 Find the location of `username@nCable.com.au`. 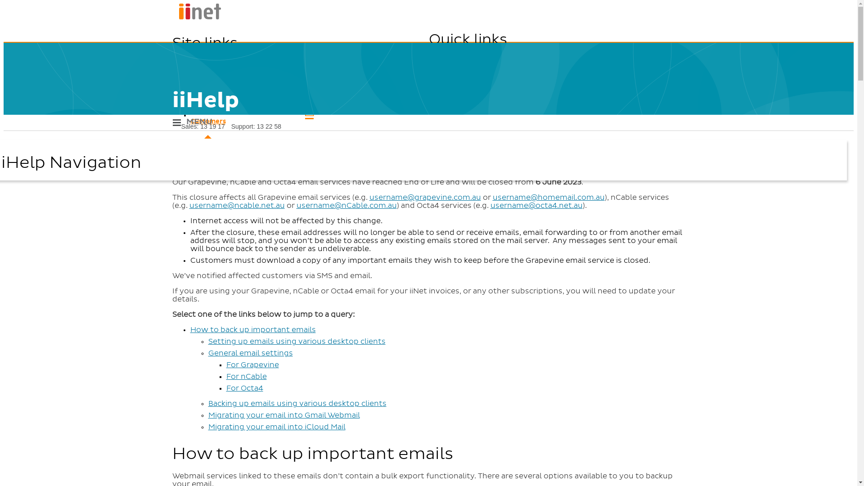

username@nCable.com.au is located at coordinates (346, 206).